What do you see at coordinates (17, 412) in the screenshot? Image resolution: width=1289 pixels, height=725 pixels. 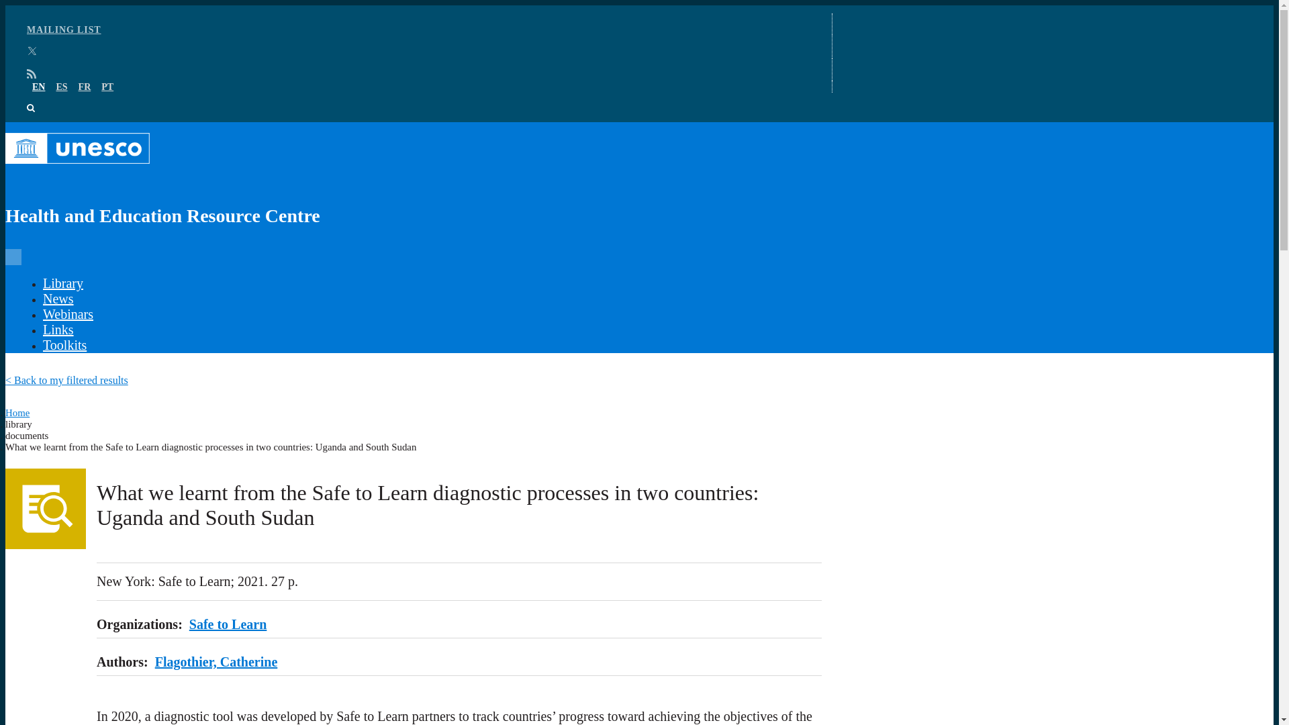 I see `Home` at bounding box center [17, 412].